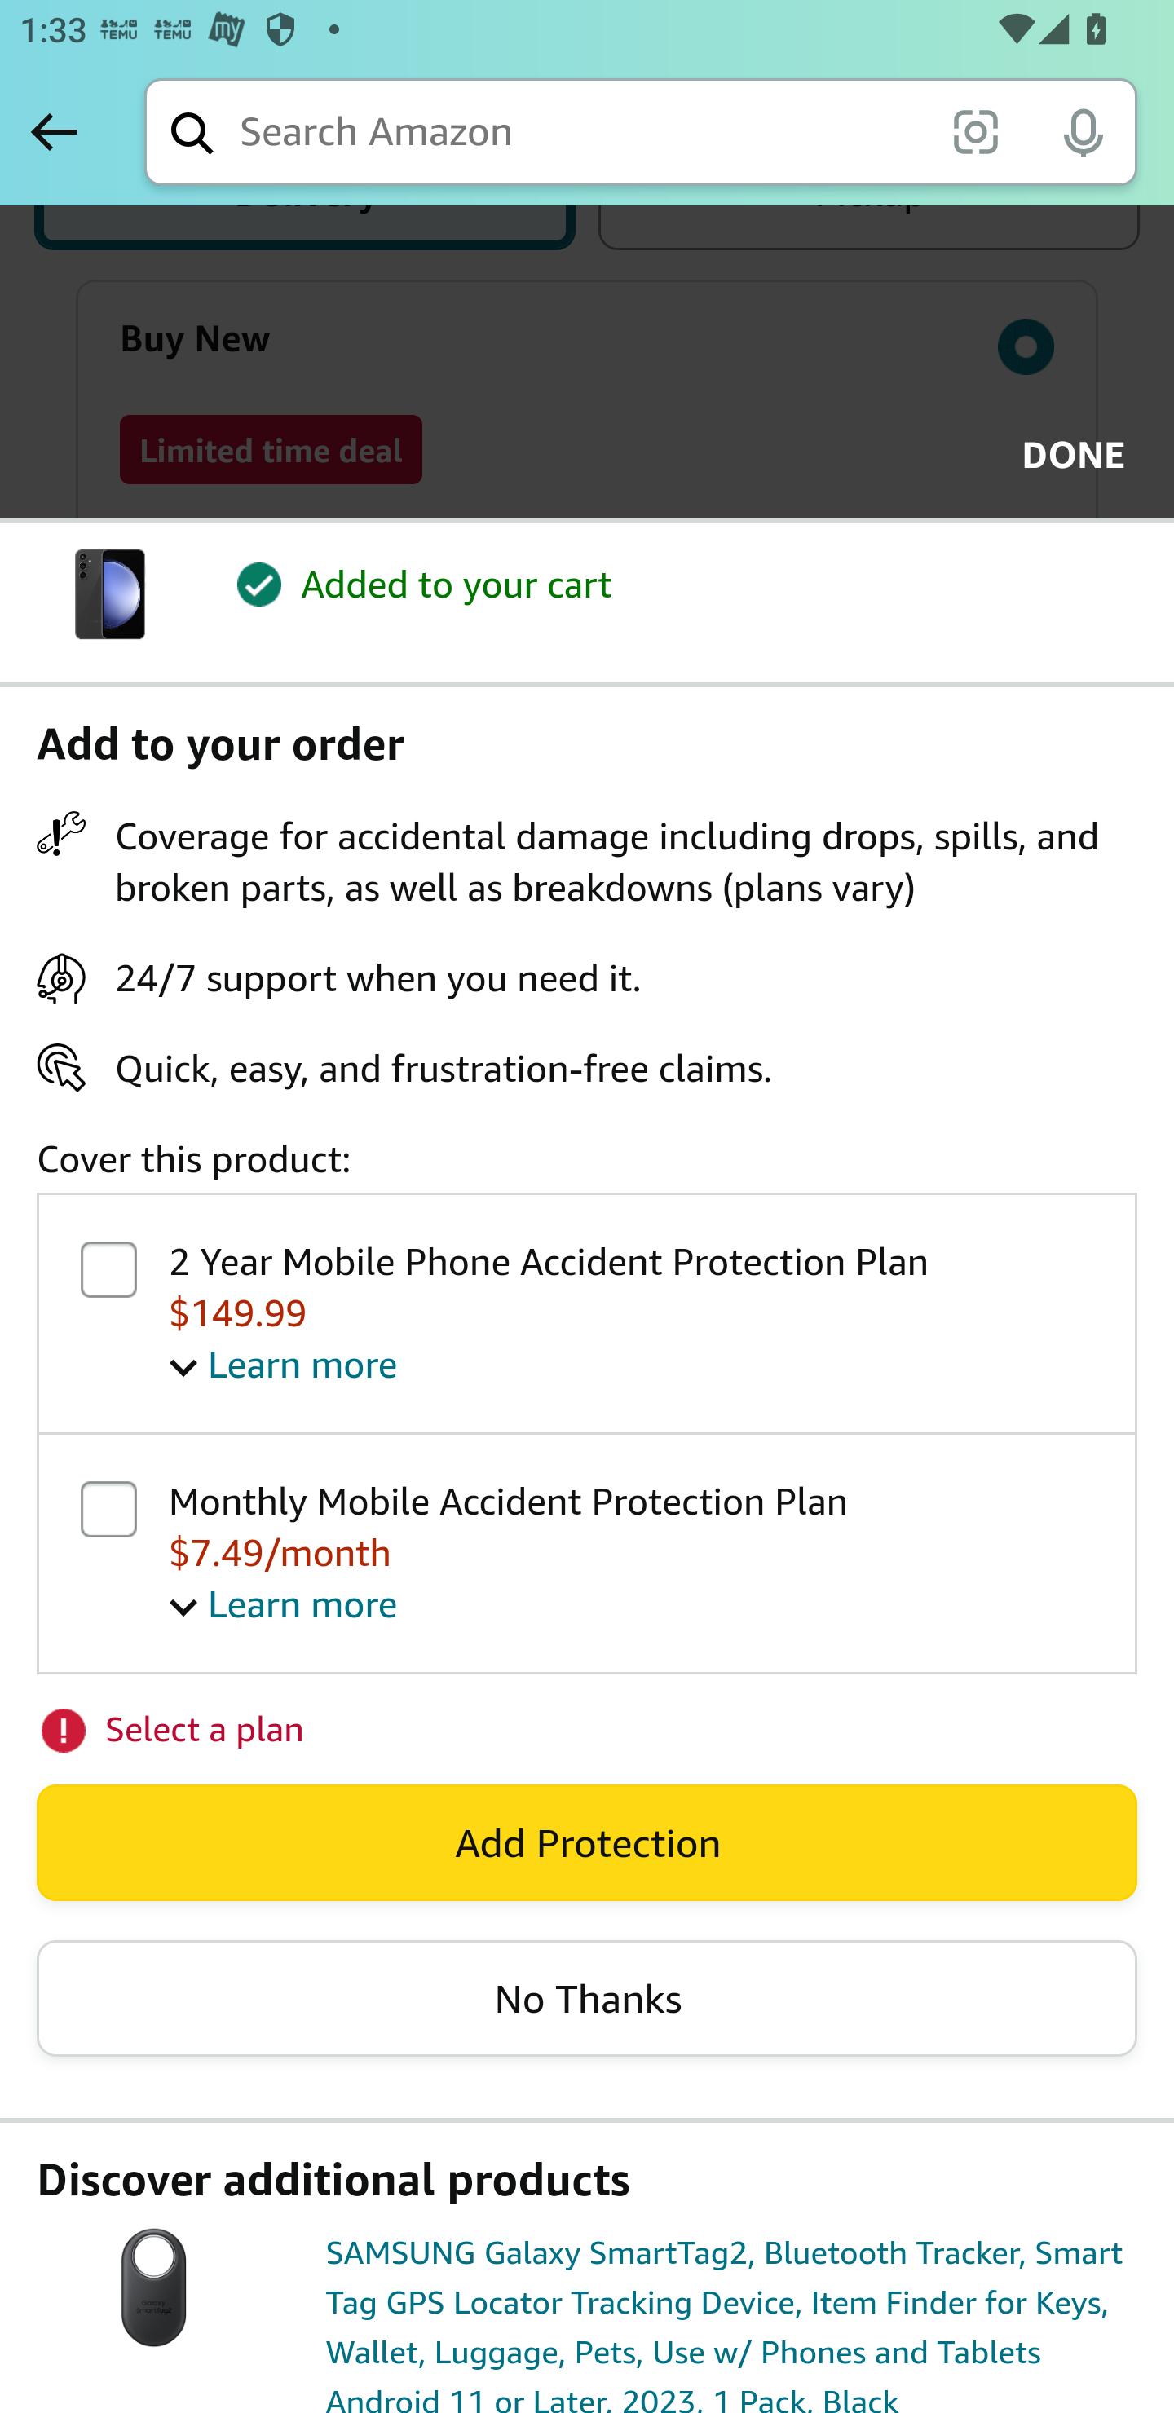  What do you see at coordinates (54, 131) in the screenshot?
I see `Back` at bounding box center [54, 131].